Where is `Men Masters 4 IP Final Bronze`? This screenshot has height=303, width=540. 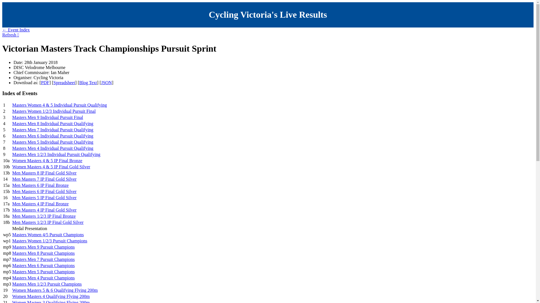 Men Masters 4 IP Final Bronze is located at coordinates (40, 204).